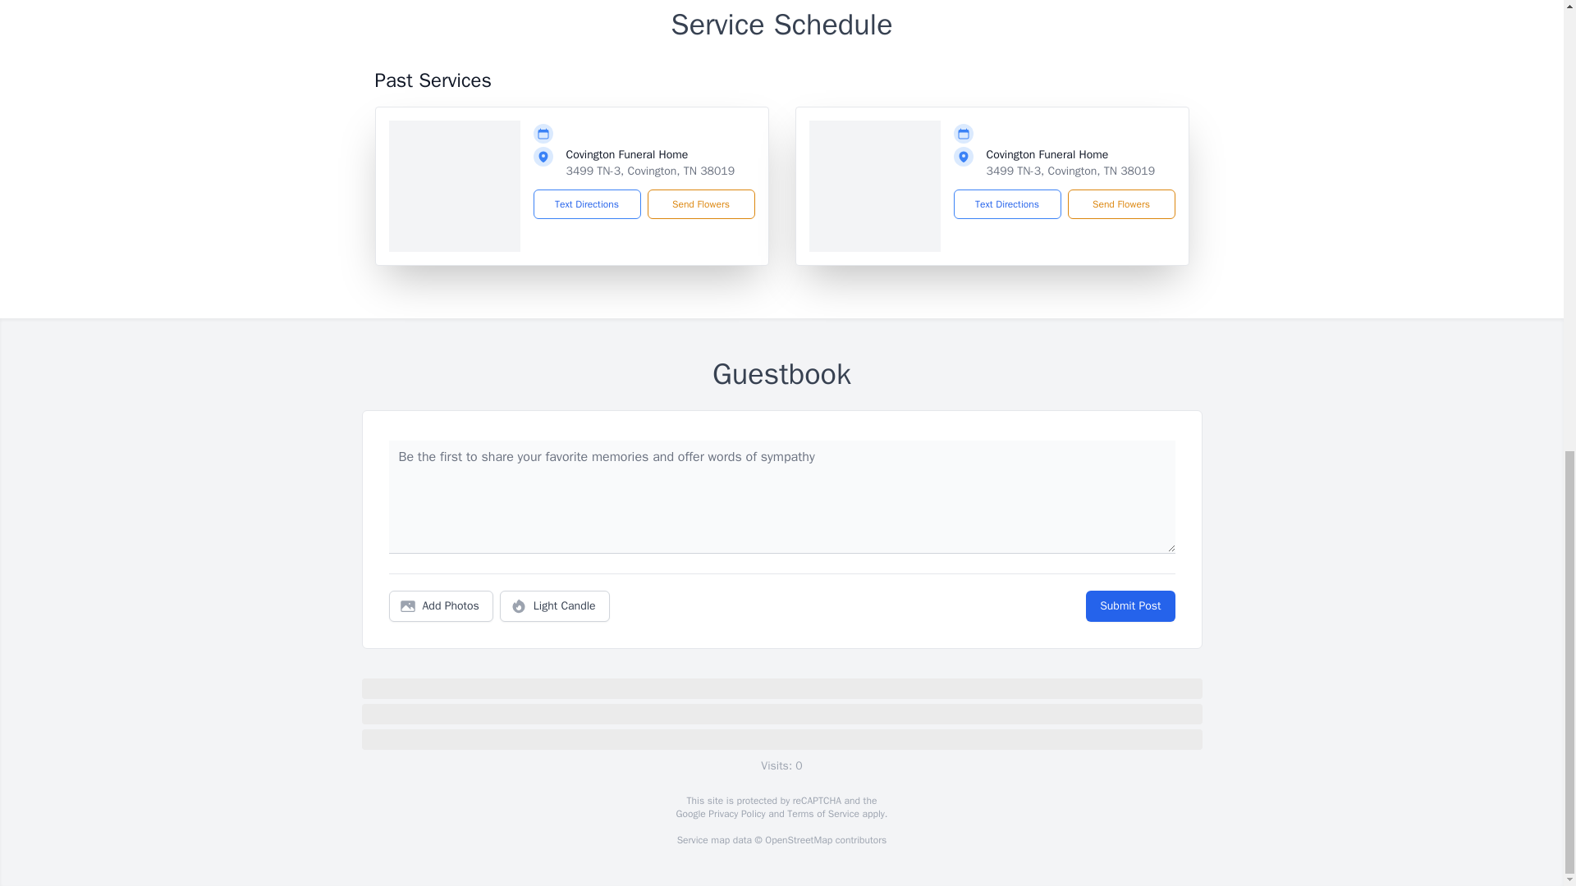 Image resolution: width=1576 pixels, height=886 pixels. I want to click on OpenStreetMap, so click(798, 840).